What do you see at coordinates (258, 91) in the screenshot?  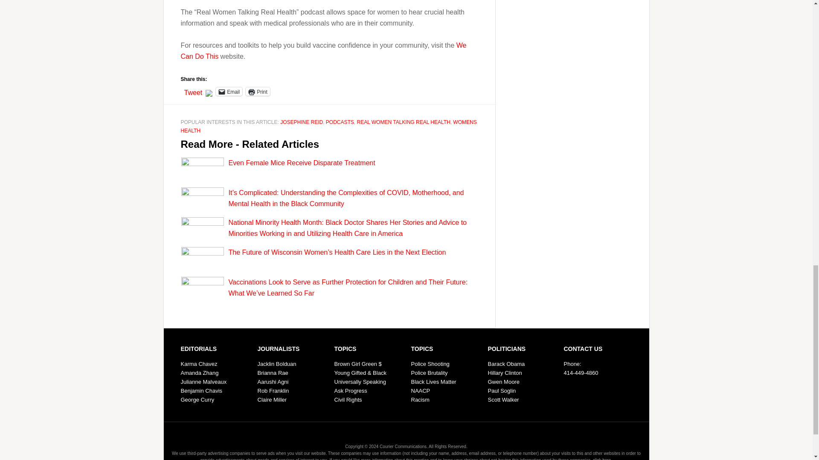 I see `Click to print` at bounding box center [258, 91].